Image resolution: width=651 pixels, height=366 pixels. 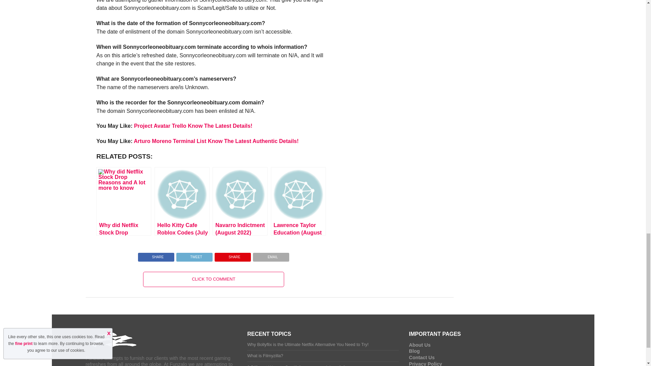 I want to click on TWEET, so click(x=194, y=256).